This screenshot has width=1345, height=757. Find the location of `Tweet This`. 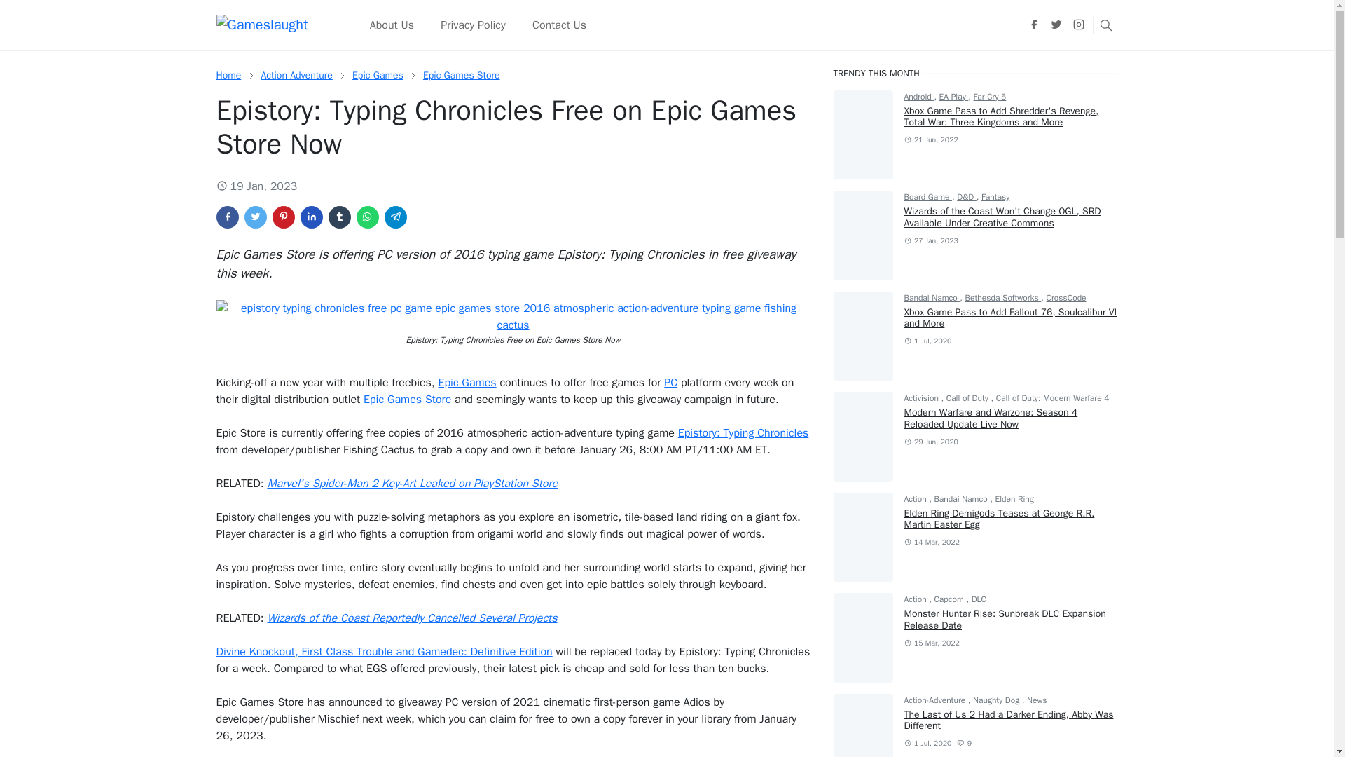

Tweet This is located at coordinates (255, 217).